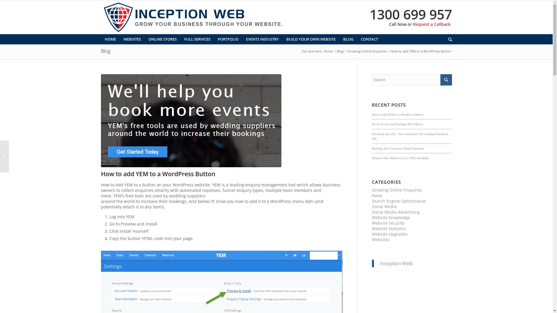 This screenshot has width=557, height=313. What do you see at coordinates (106, 51) in the screenshot?
I see `Blog` at bounding box center [106, 51].